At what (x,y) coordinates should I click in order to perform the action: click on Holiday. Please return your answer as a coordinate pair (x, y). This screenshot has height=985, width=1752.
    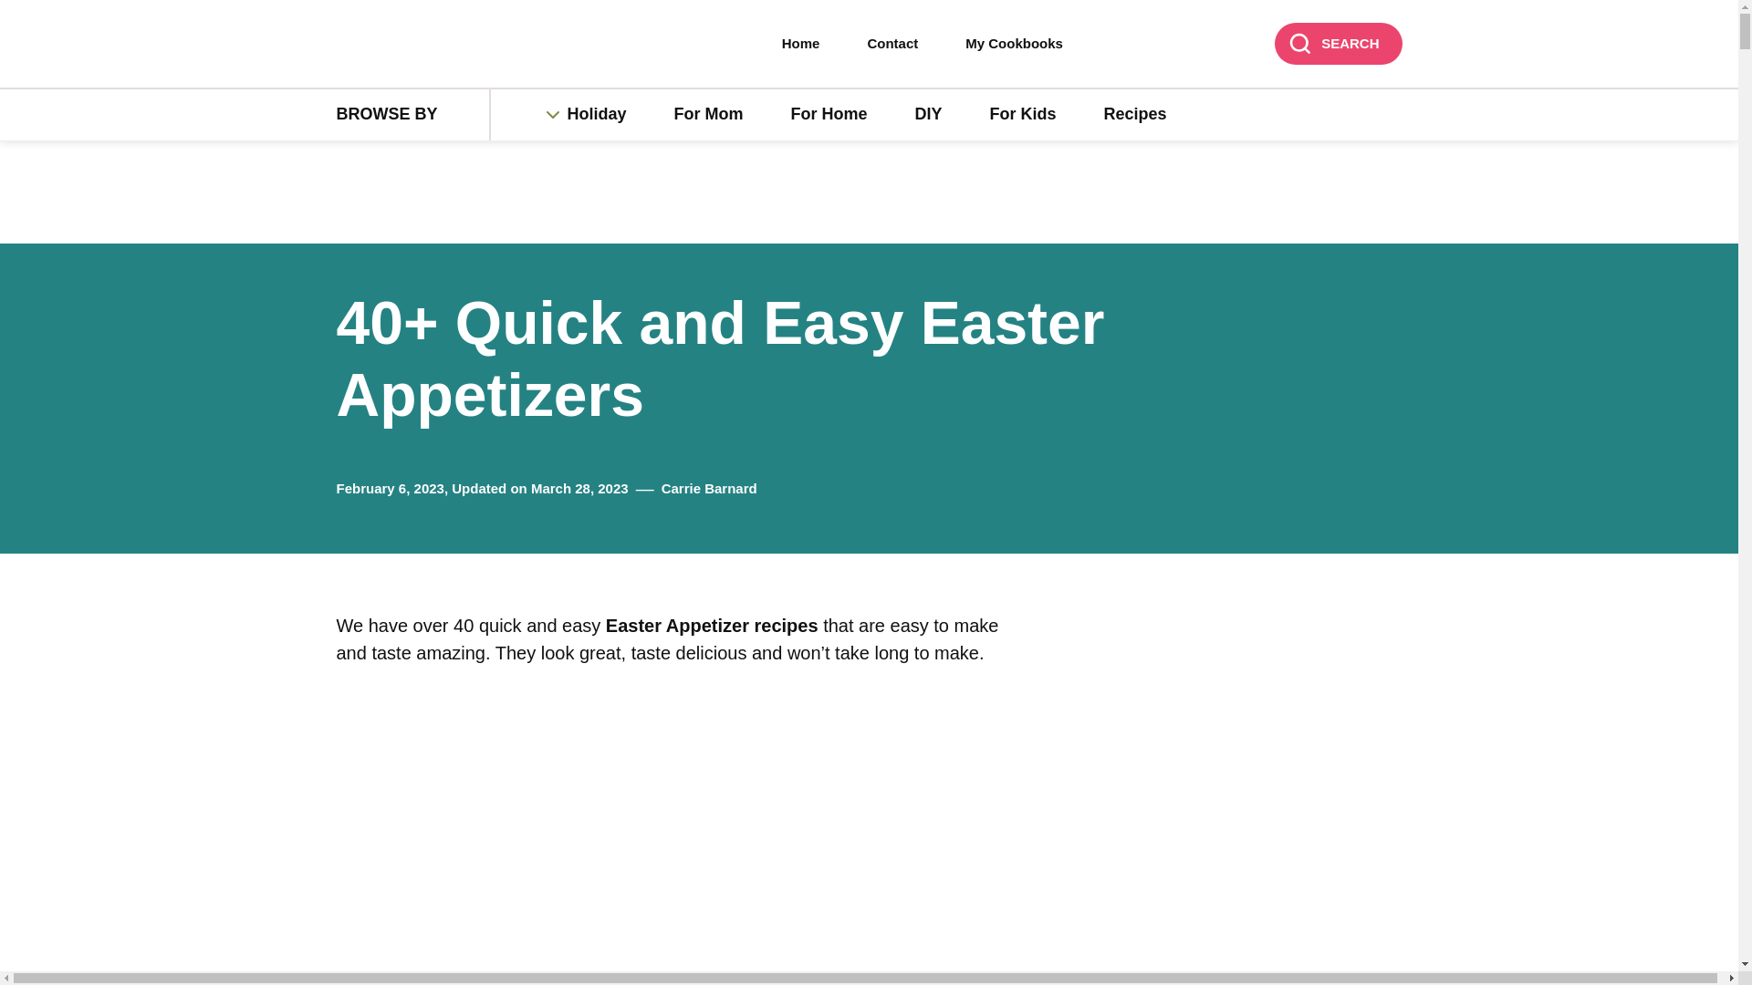
    Looking at the image, I should click on (607, 115).